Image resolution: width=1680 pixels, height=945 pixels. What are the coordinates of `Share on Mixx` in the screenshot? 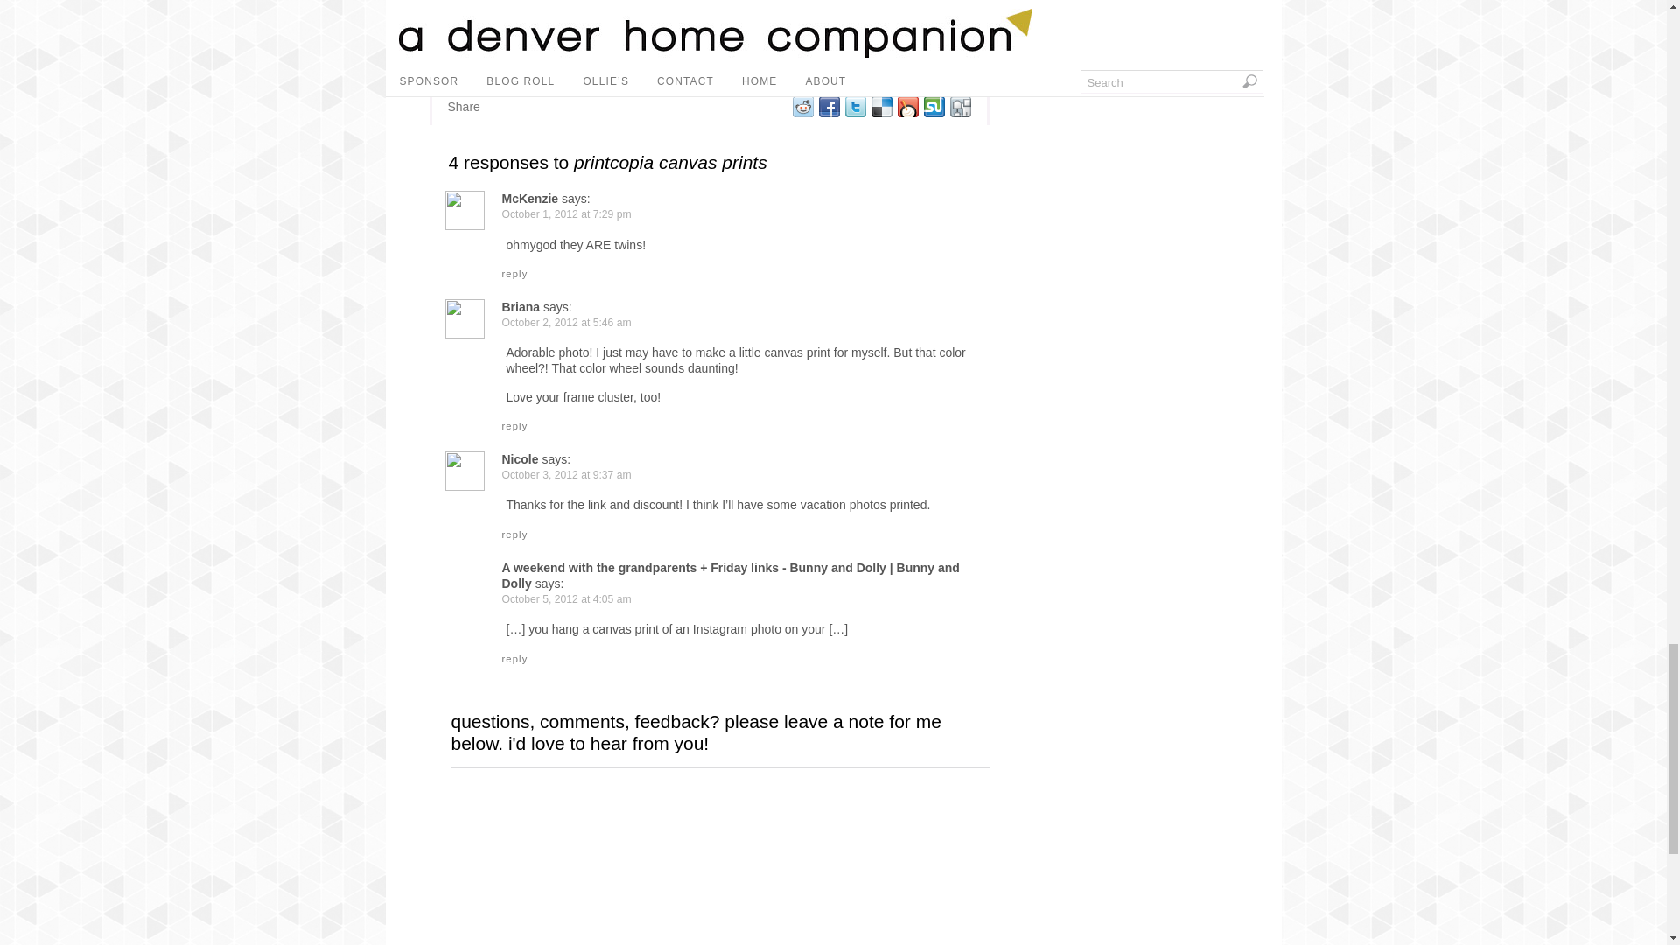 It's located at (906, 107).